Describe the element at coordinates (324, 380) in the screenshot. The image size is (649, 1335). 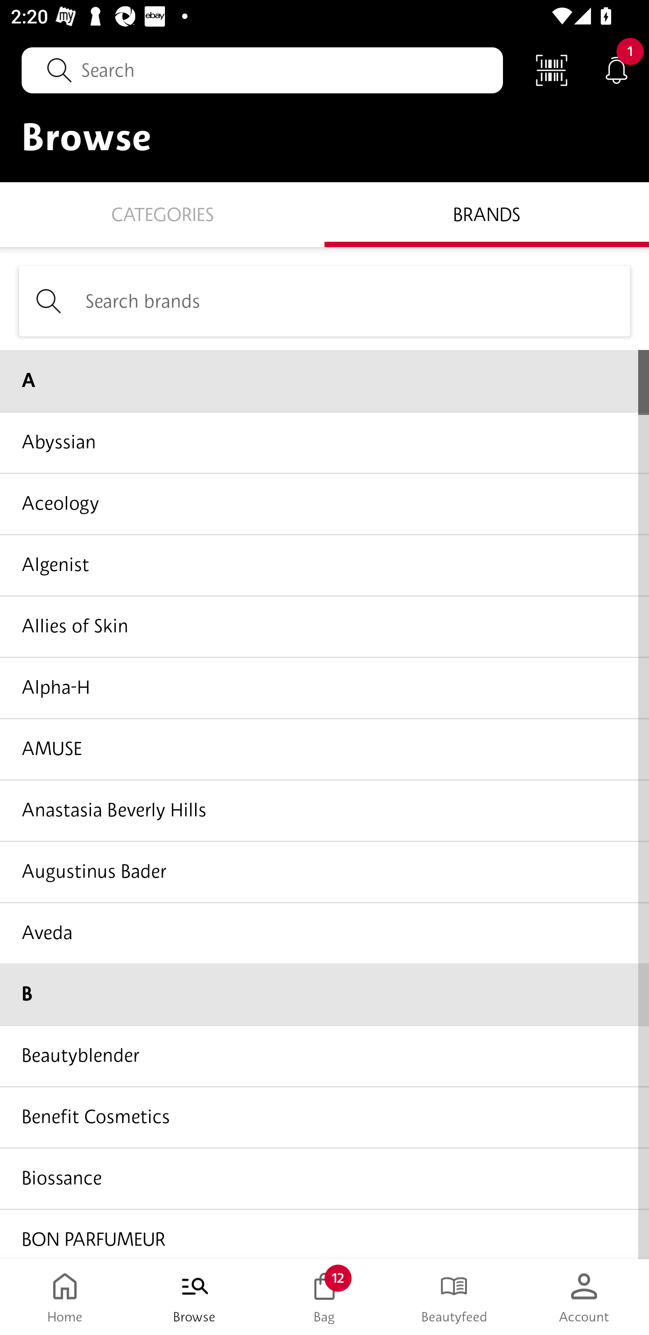
I see `A` at that location.